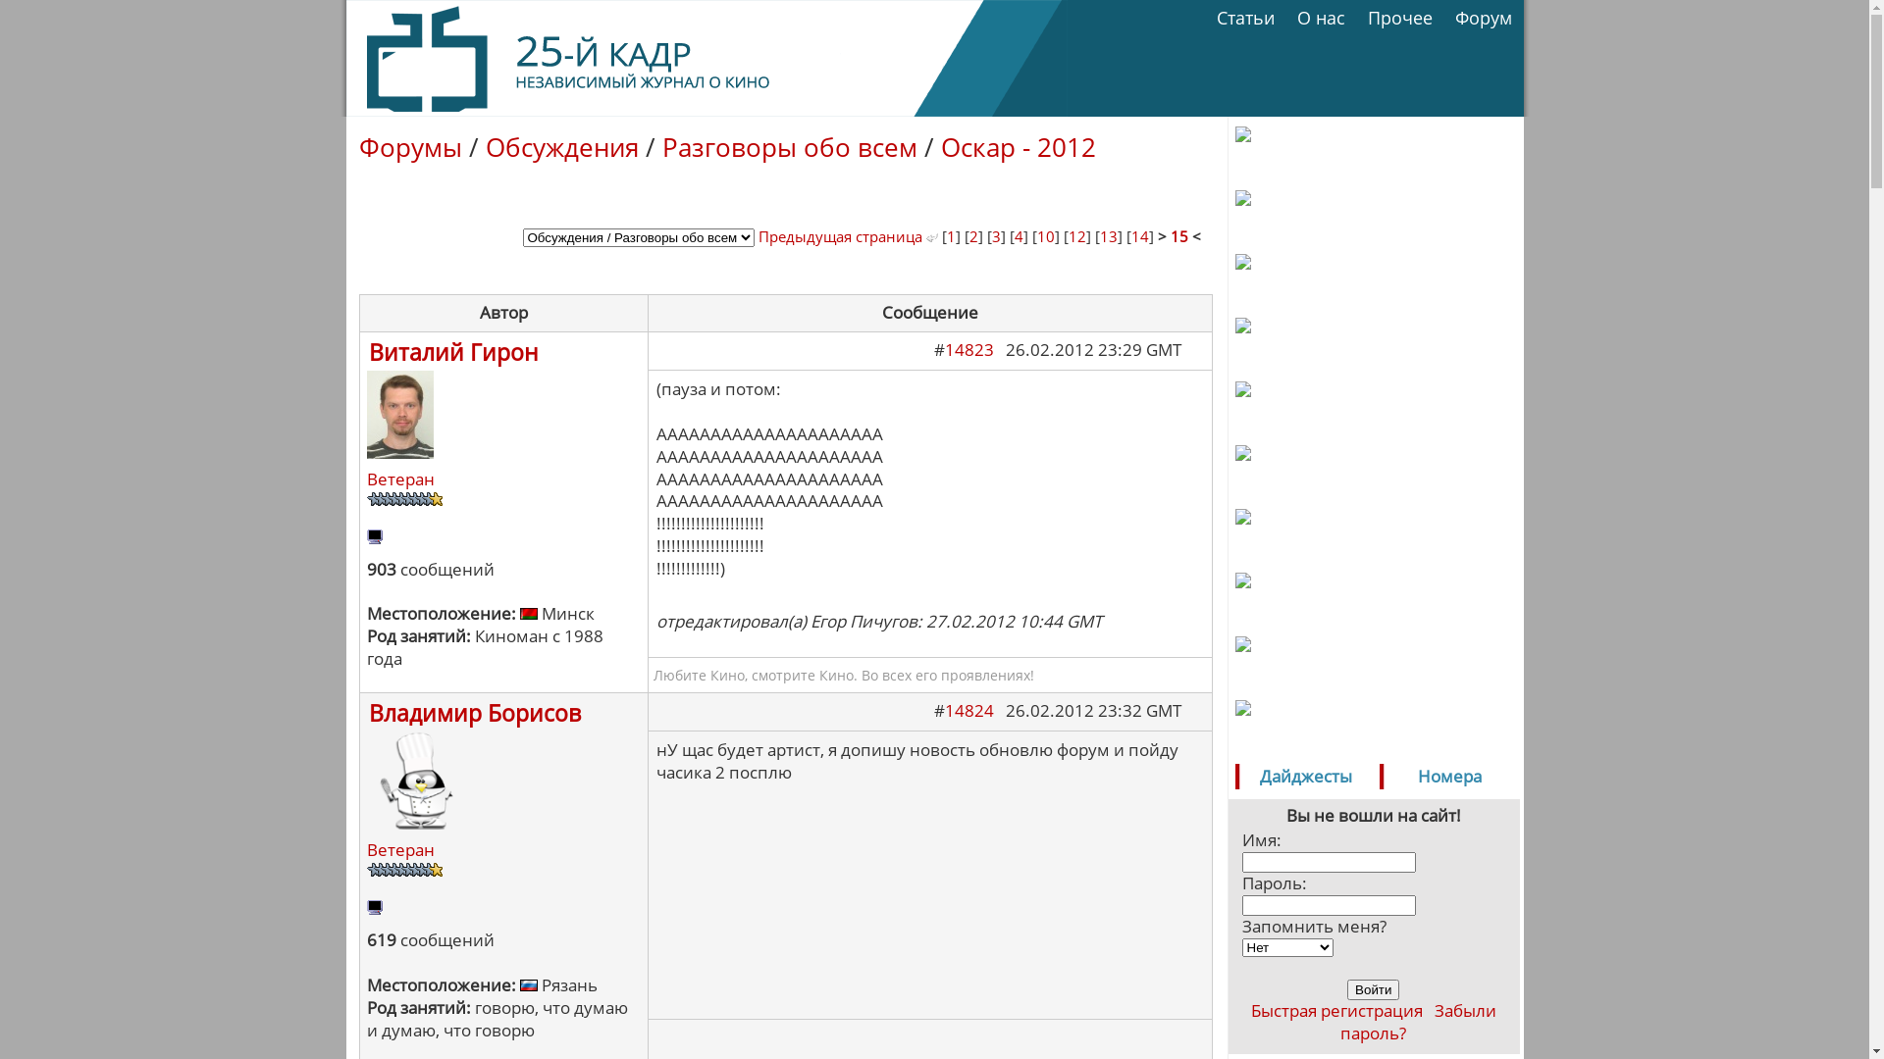 The width and height of the screenshot is (1884, 1059). What do you see at coordinates (968, 349) in the screenshot?
I see `14823` at bounding box center [968, 349].